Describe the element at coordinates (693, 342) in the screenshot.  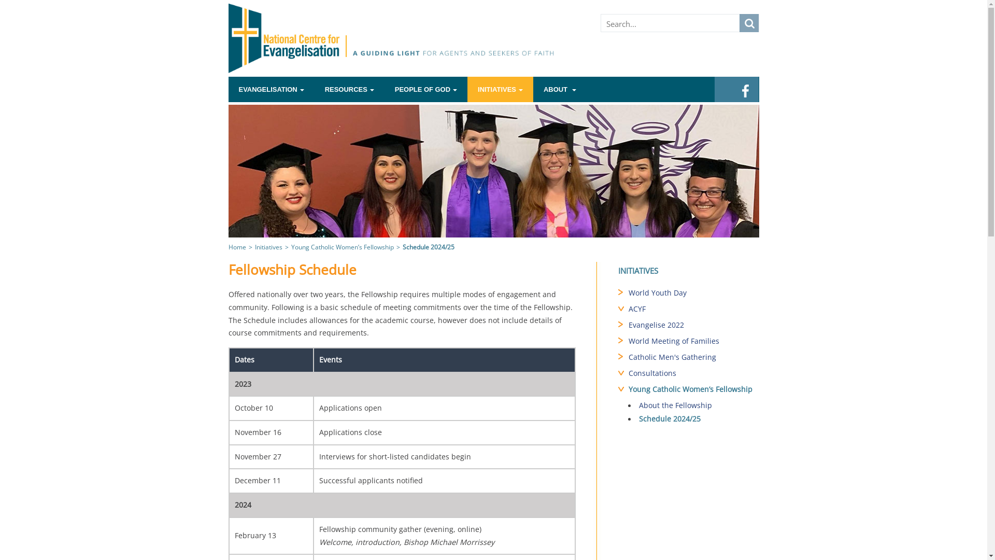
I see `World Meeting of Families` at that location.